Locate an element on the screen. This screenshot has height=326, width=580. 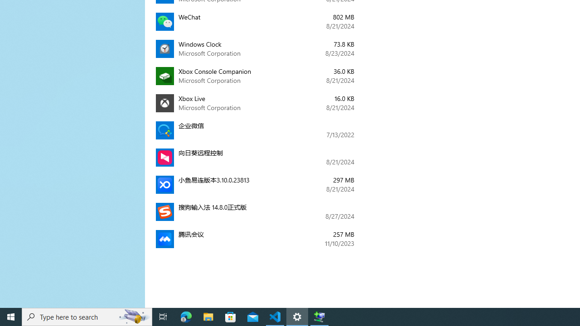
Type here to search is located at coordinates (87, 317).